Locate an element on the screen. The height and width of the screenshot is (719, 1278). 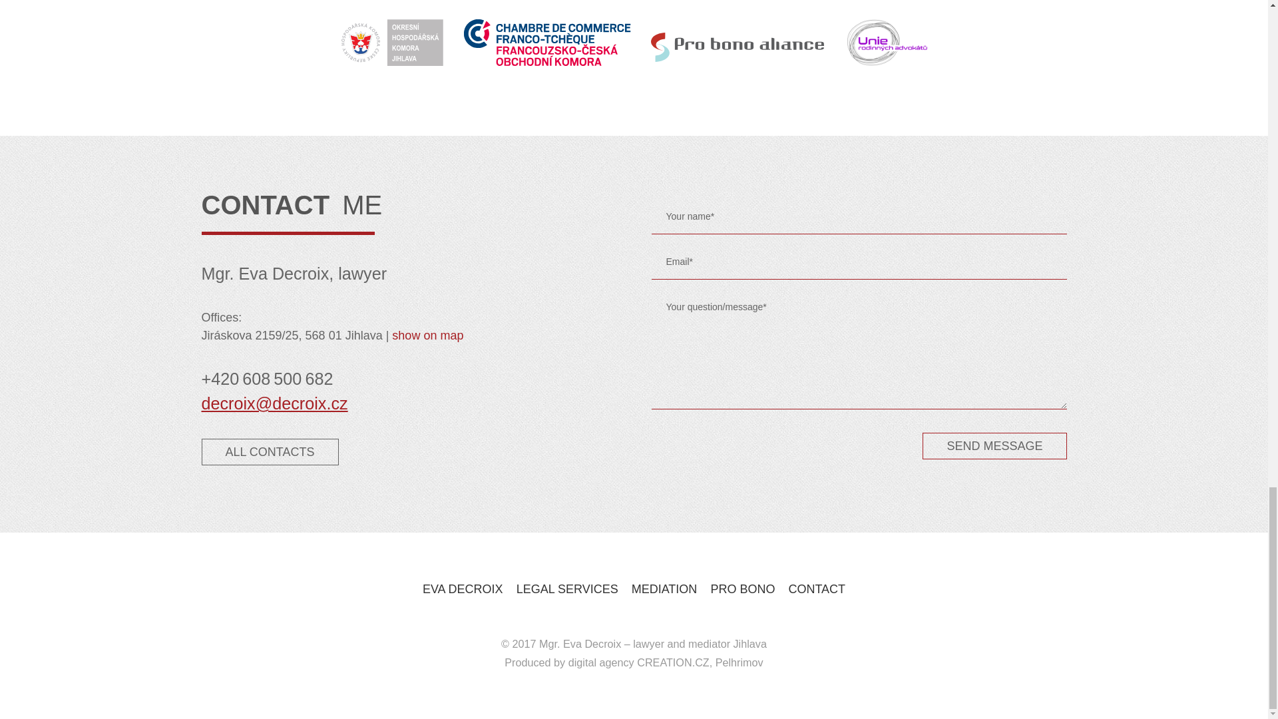
EVA DECROIX is located at coordinates (463, 589).